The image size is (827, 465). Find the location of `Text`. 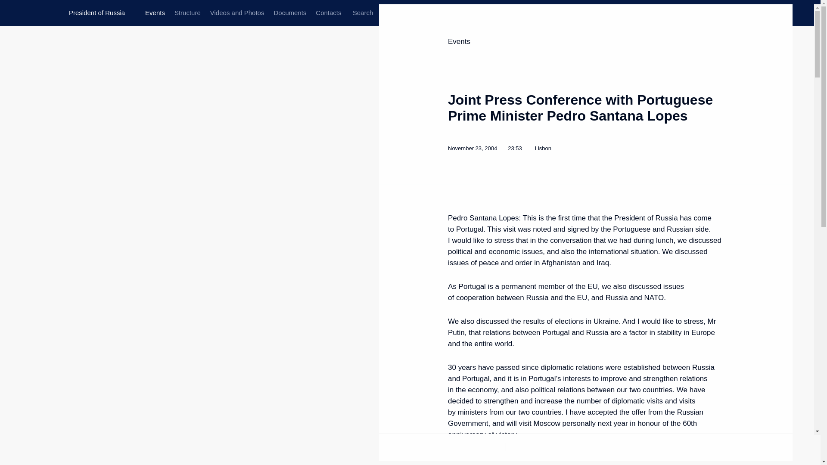

Text is located at coordinates (453, 446).